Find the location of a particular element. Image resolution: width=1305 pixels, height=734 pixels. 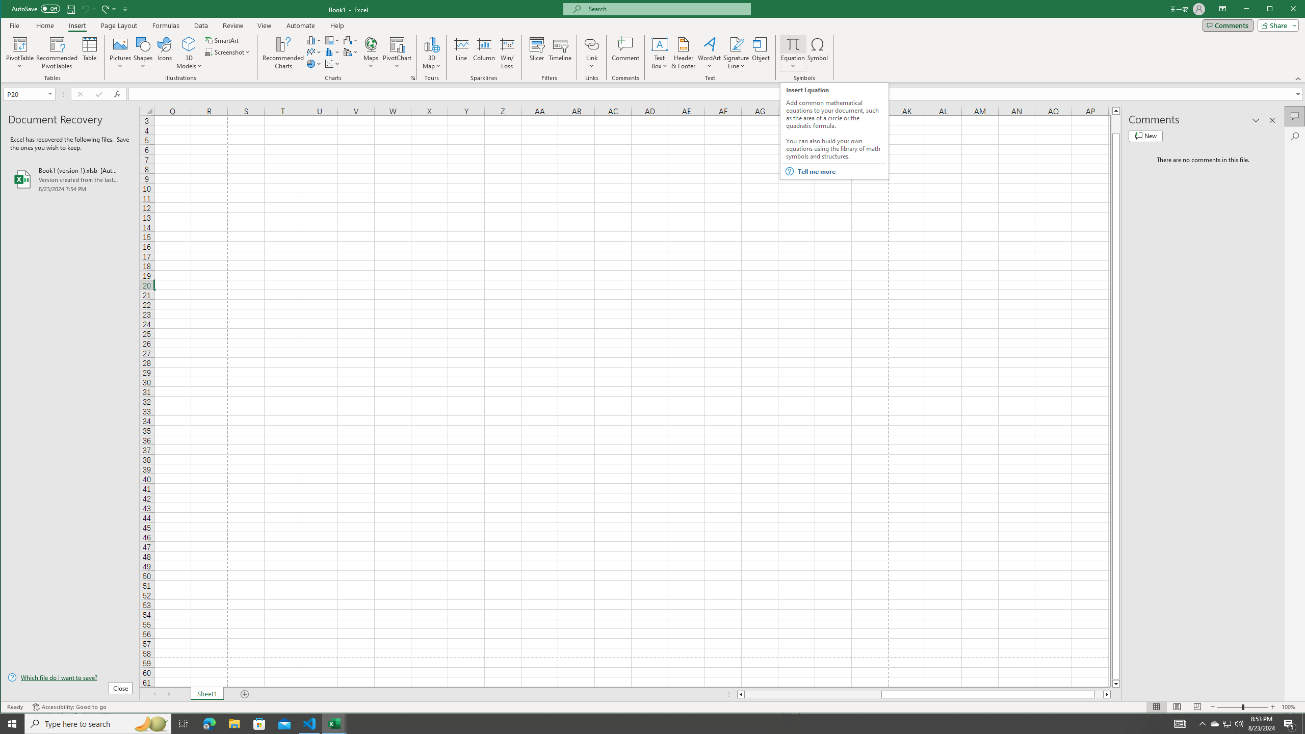

Notification Chevron is located at coordinates (1202, 724).